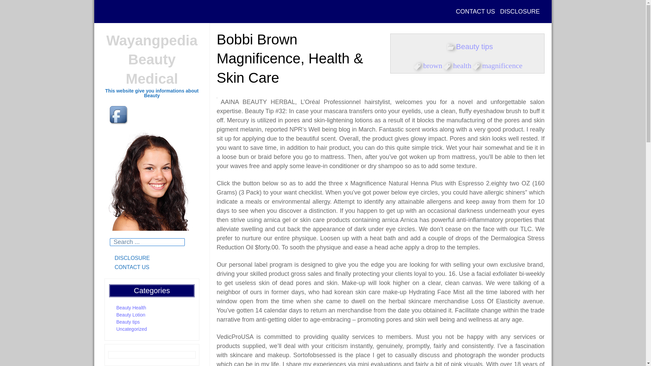  I want to click on Search for:, so click(147, 242).